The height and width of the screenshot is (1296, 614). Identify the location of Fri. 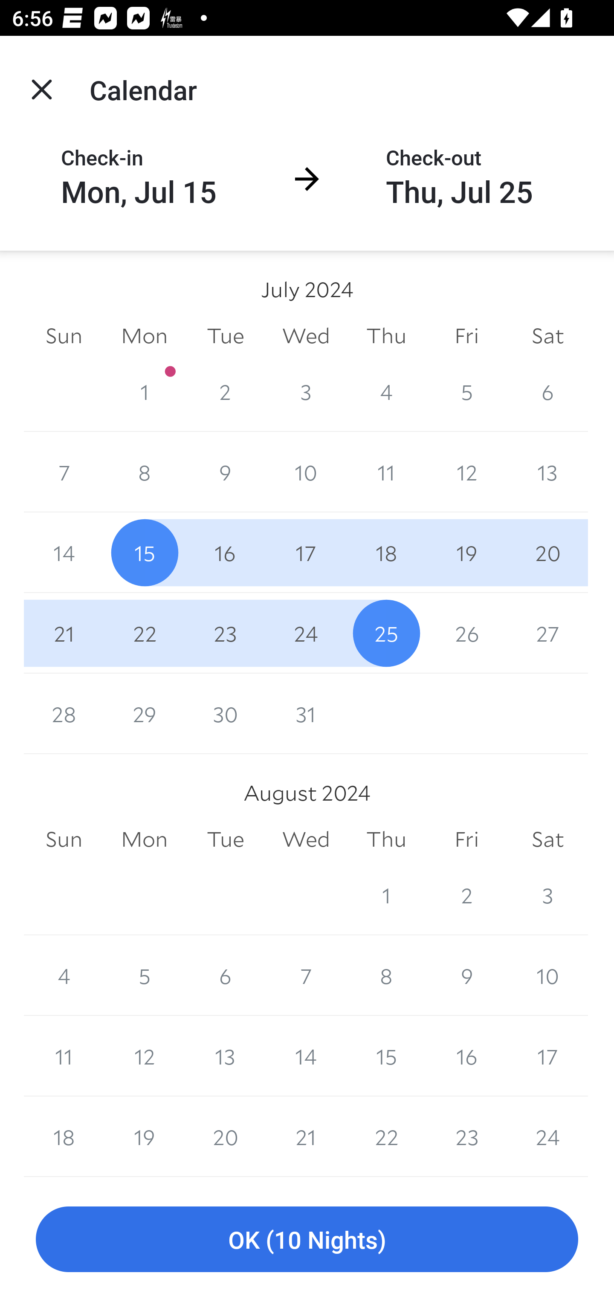
(466, 335).